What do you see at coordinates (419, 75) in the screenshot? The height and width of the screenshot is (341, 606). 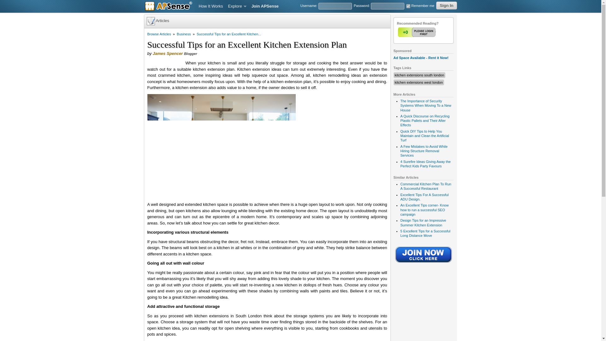 I see `kitchen extensions south london` at bounding box center [419, 75].